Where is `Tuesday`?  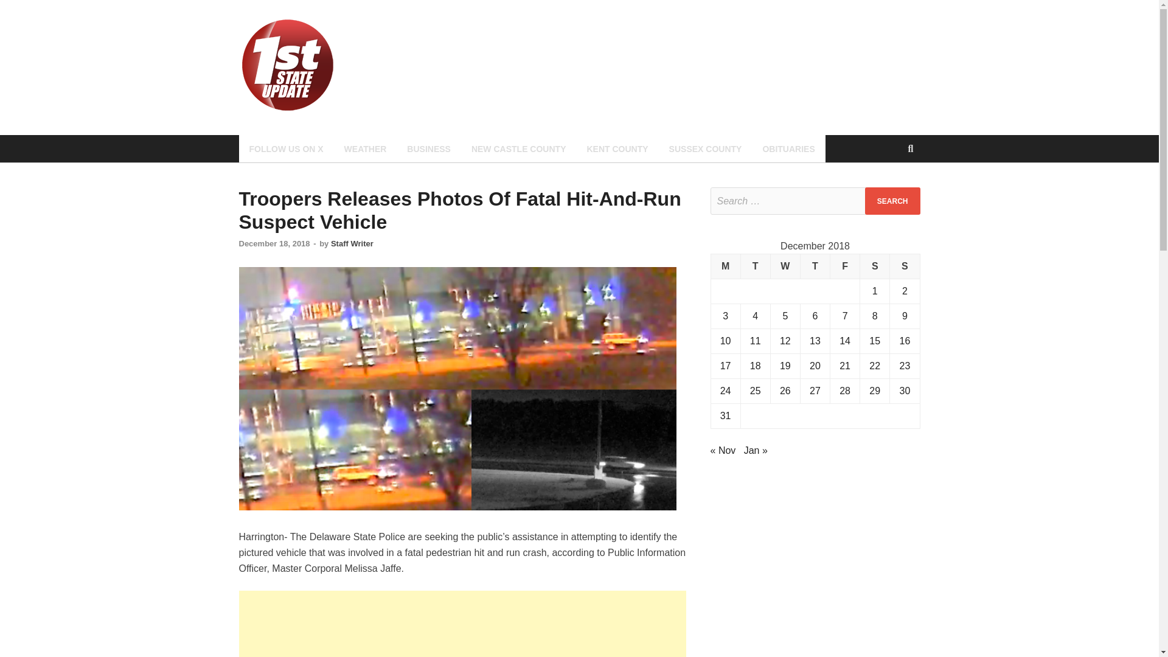 Tuesday is located at coordinates (755, 266).